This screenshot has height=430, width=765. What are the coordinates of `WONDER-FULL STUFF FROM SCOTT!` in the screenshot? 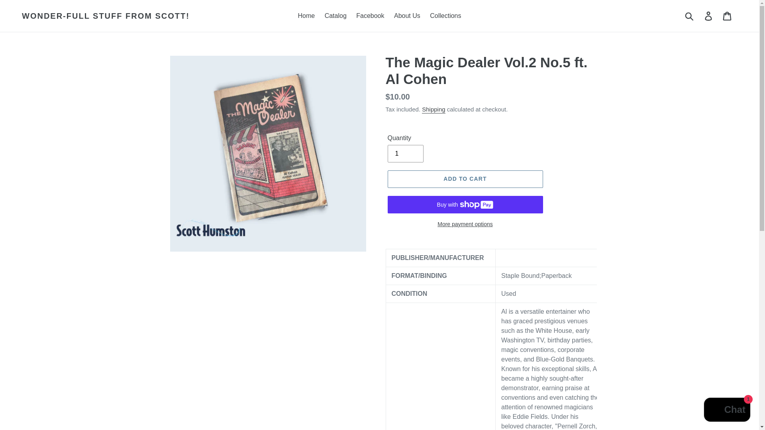 It's located at (106, 16).